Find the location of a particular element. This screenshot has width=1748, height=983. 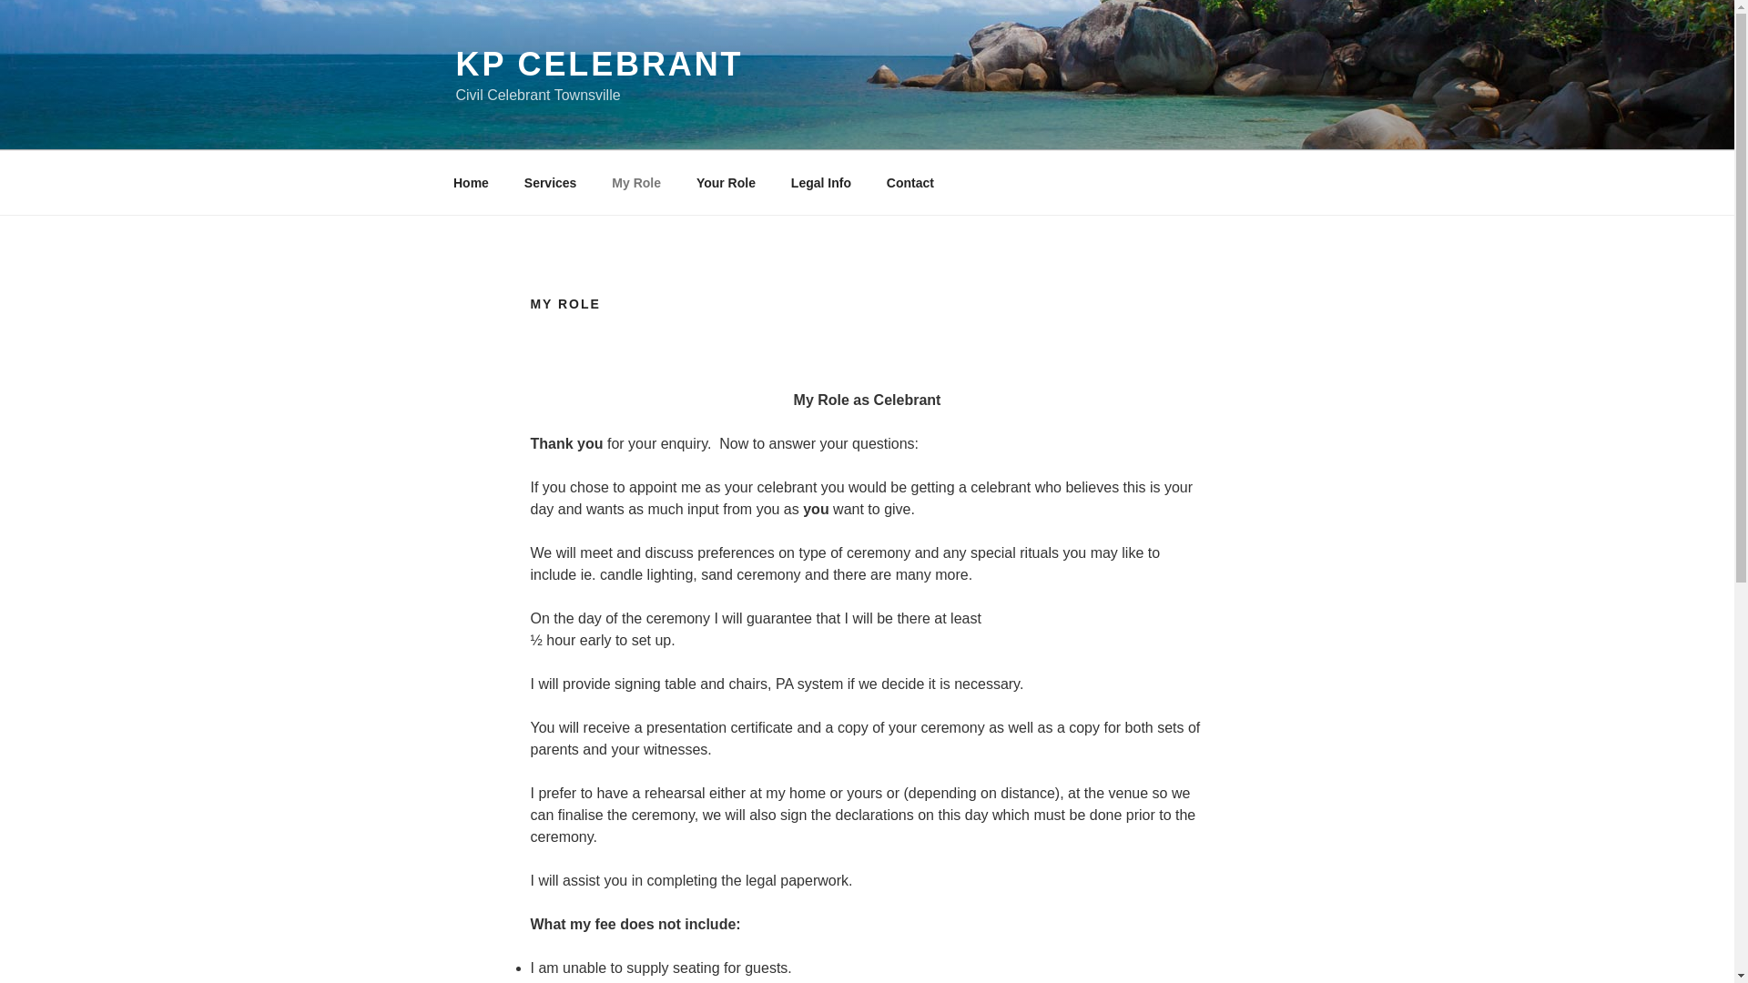

My Role is located at coordinates (636, 182).